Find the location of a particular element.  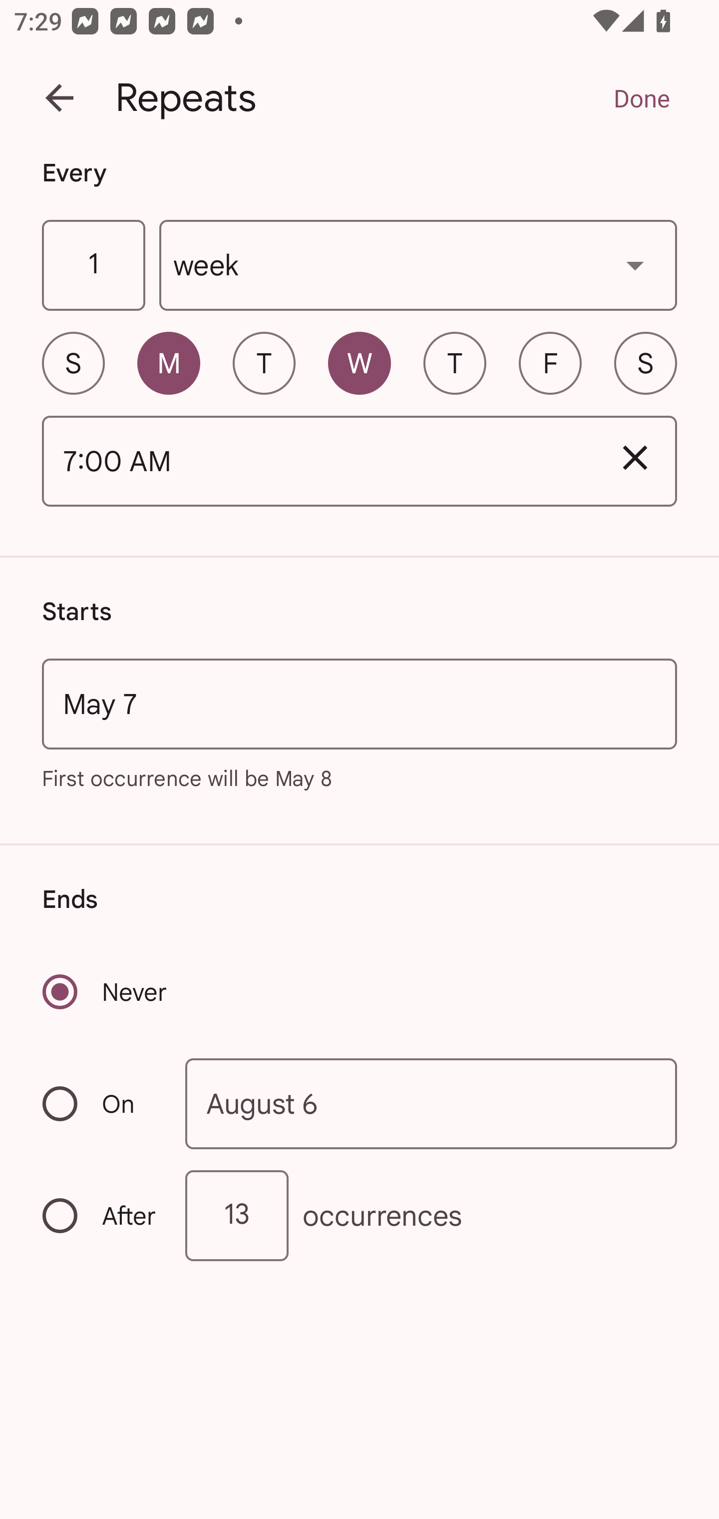

Back is located at coordinates (59, 98).